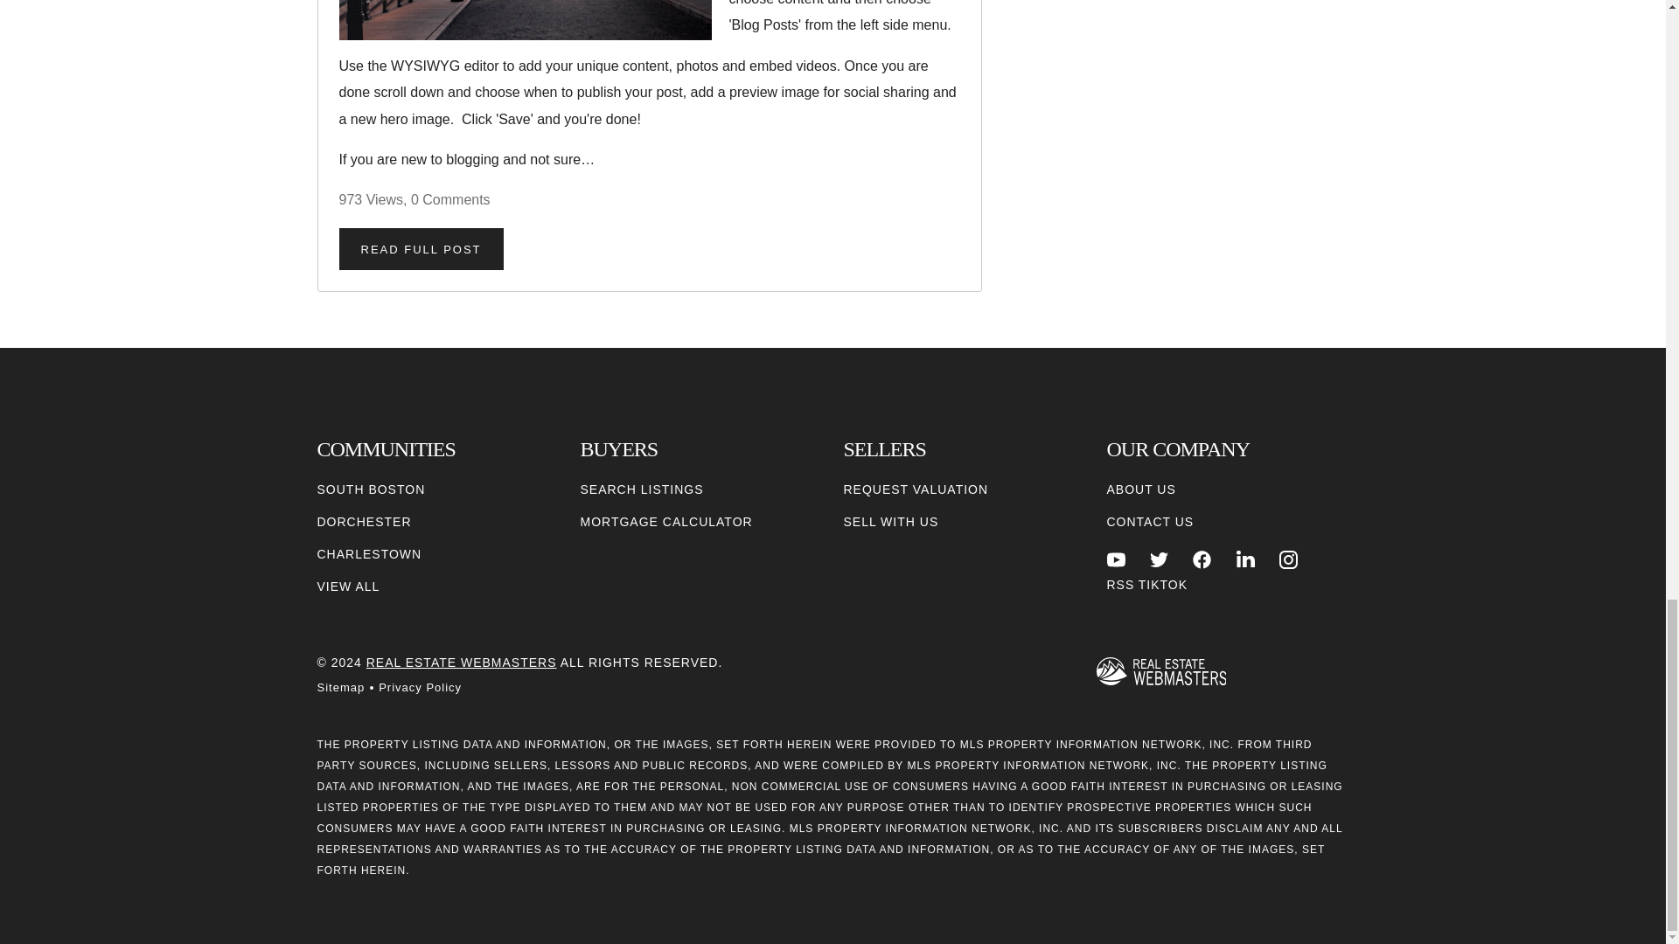 The image size is (1679, 944). What do you see at coordinates (1202, 559) in the screenshot?
I see `FACEBOOK` at bounding box center [1202, 559].